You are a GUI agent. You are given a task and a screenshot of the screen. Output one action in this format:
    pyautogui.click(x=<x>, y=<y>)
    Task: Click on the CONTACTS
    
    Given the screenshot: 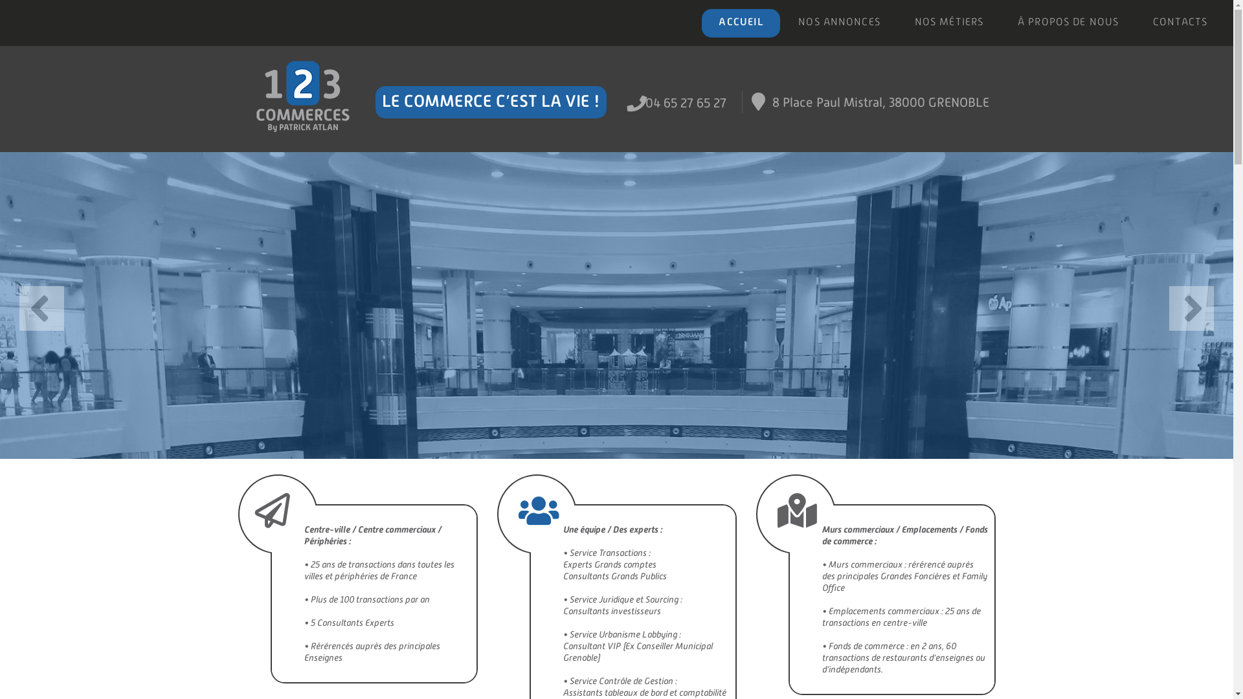 What is the action you would take?
    pyautogui.click(x=1180, y=23)
    